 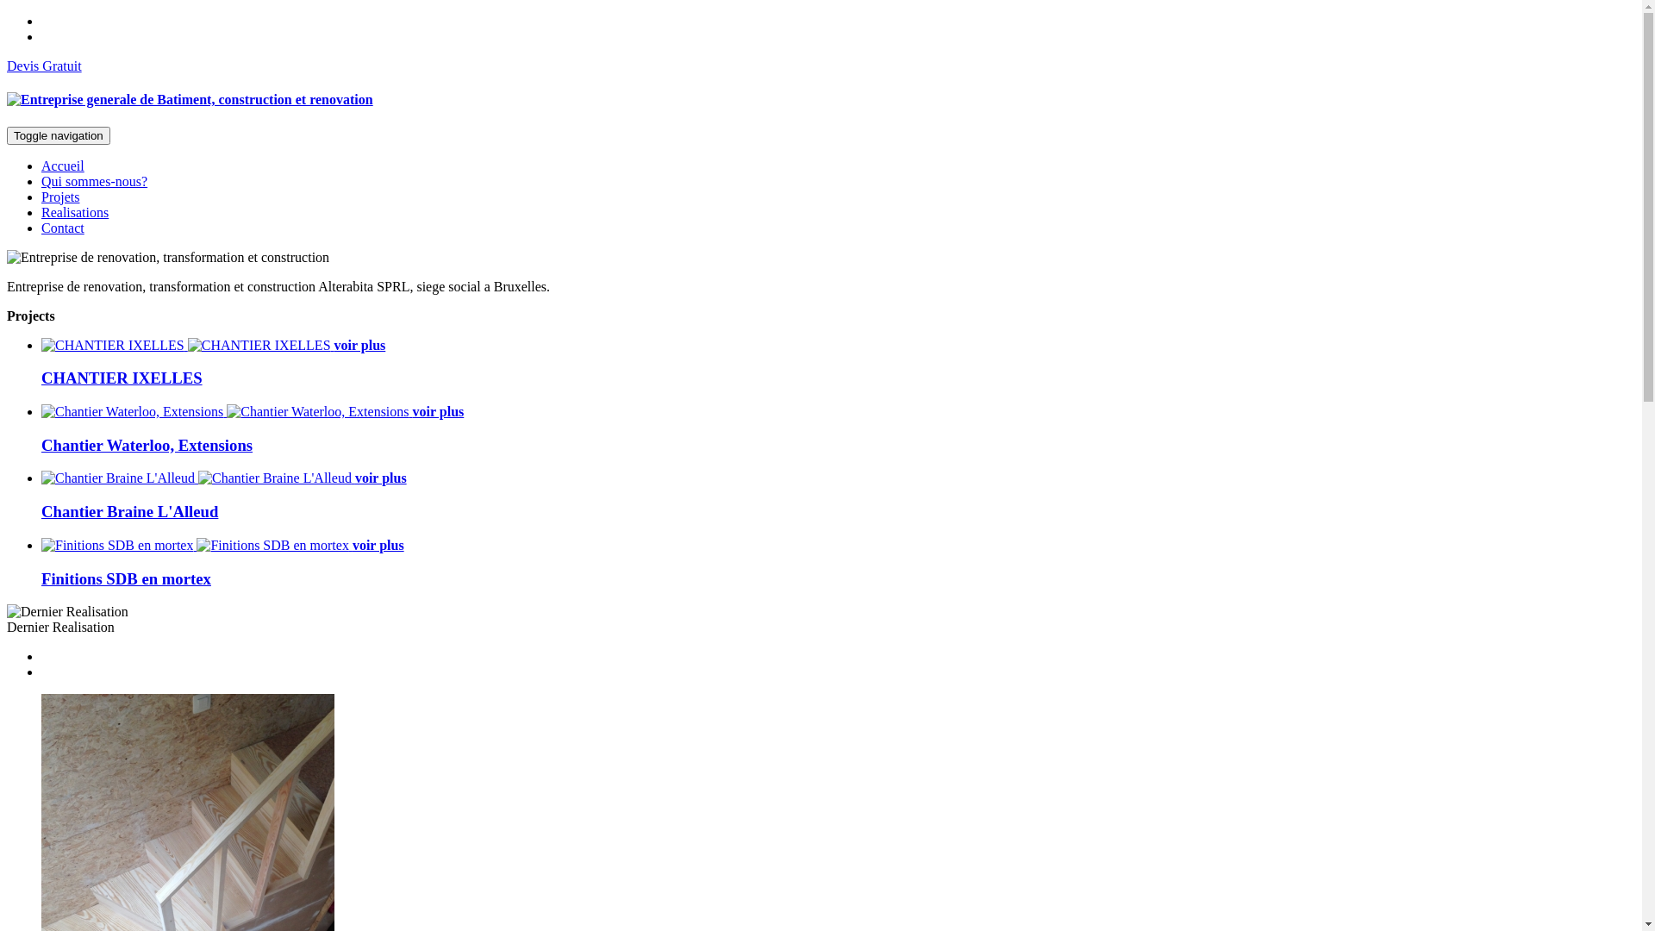 I want to click on Projets, so click(x=60, y=197).